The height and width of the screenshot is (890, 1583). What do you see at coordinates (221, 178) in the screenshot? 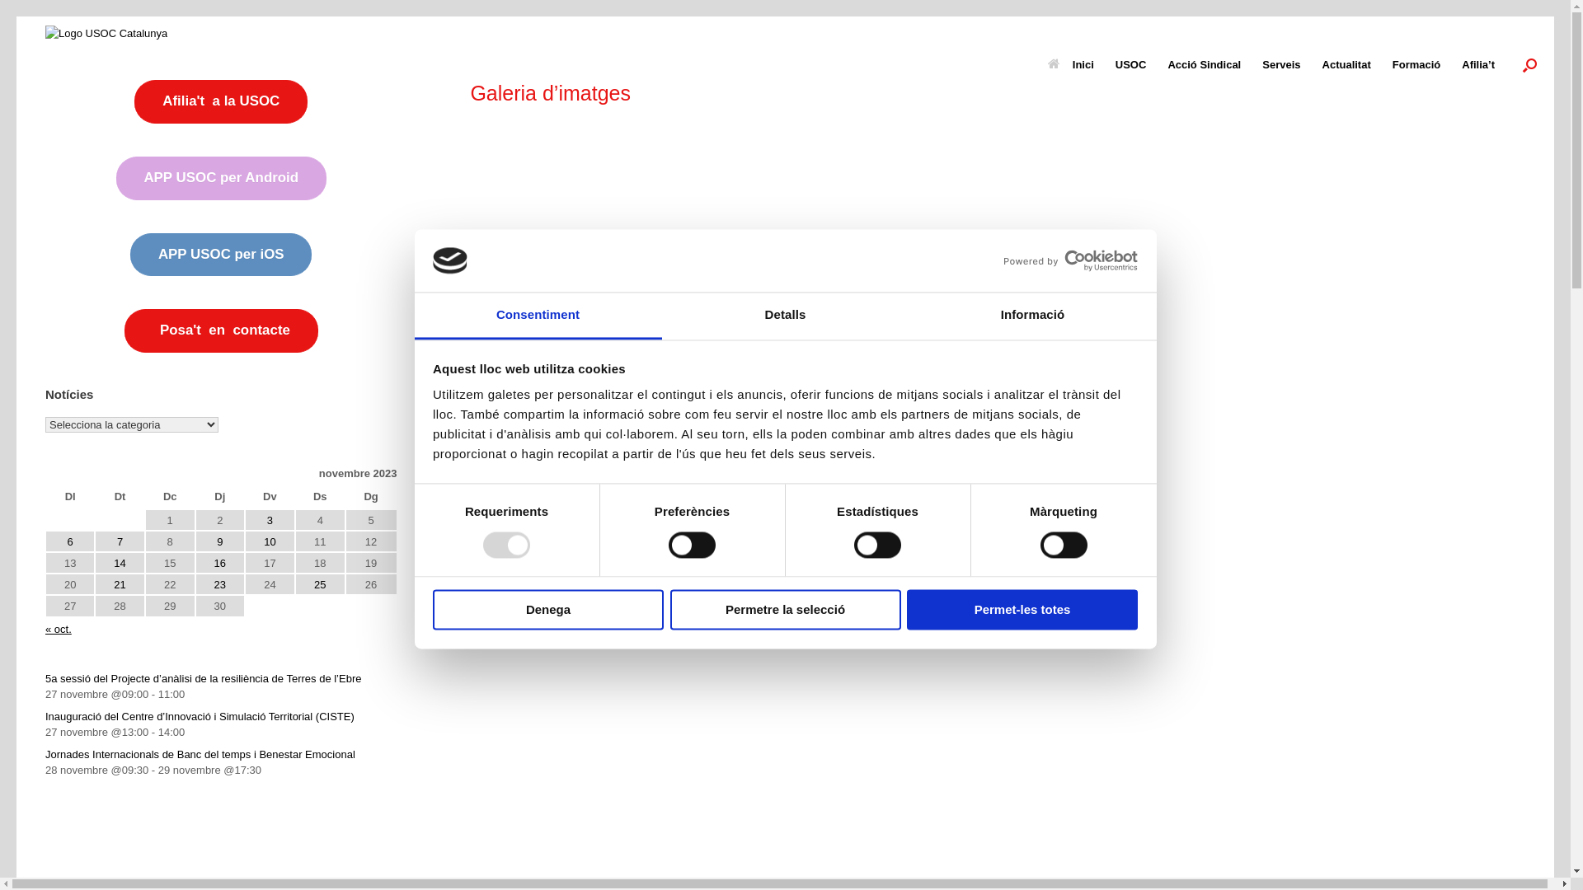
I see `APP USOC per Android` at bounding box center [221, 178].